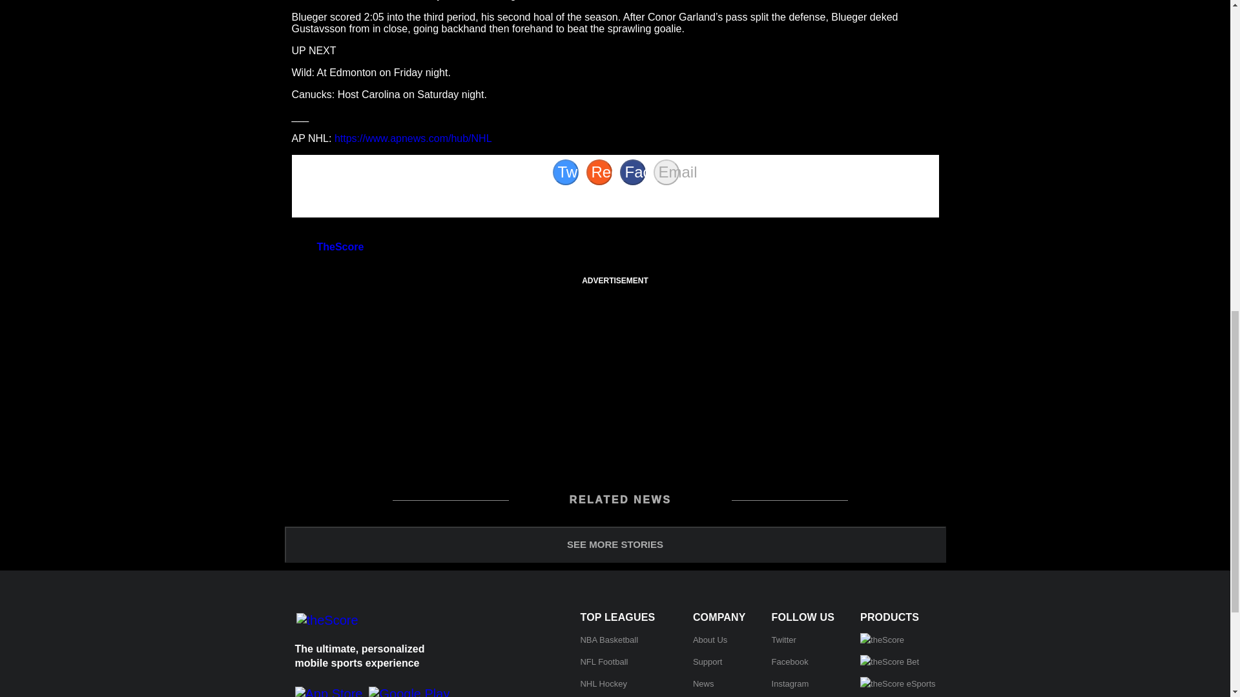  What do you see at coordinates (789, 662) in the screenshot?
I see `Facebook` at bounding box center [789, 662].